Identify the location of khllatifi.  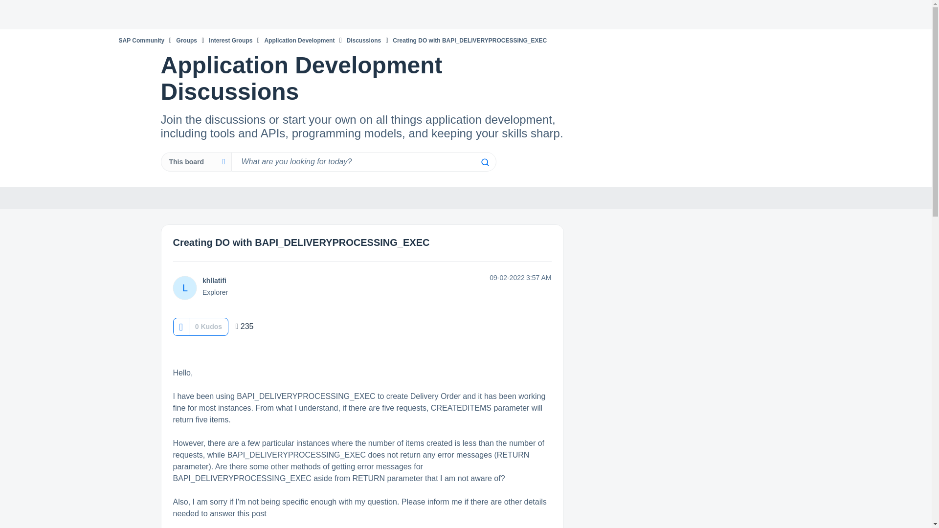
(184, 287).